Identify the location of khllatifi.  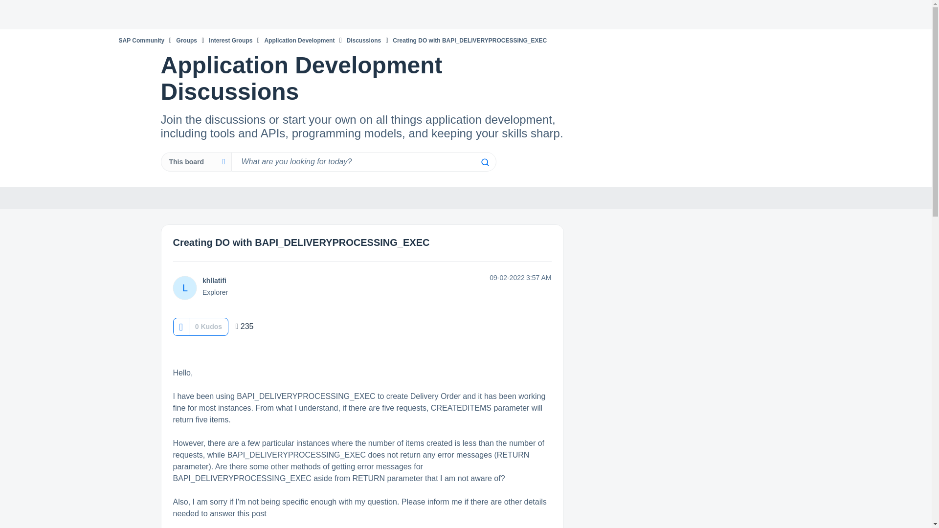
(184, 287).